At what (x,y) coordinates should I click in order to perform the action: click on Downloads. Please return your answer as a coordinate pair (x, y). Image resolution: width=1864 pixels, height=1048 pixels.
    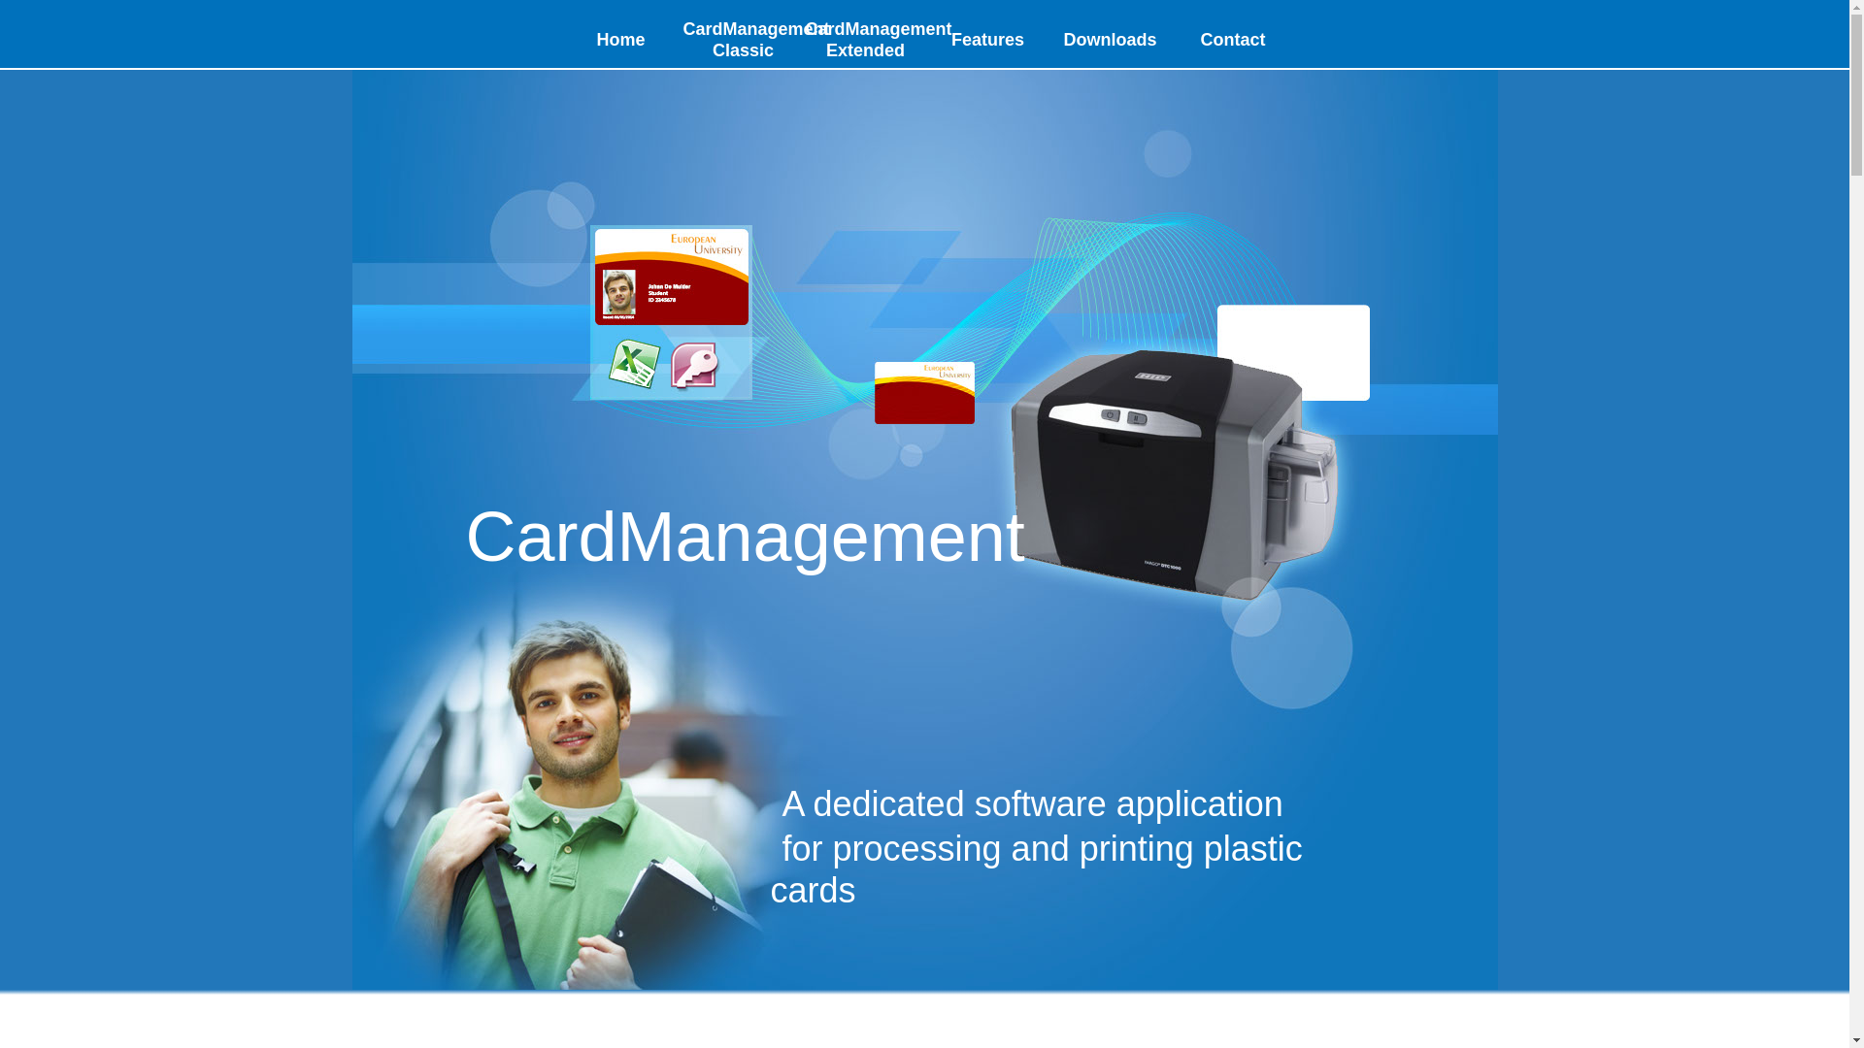
    Looking at the image, I should click on (1111, 41).